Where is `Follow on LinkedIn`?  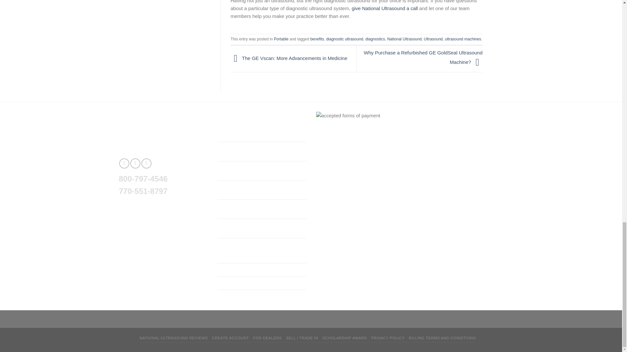
Follow on LinkedIn is located at coordinates (146, 164).